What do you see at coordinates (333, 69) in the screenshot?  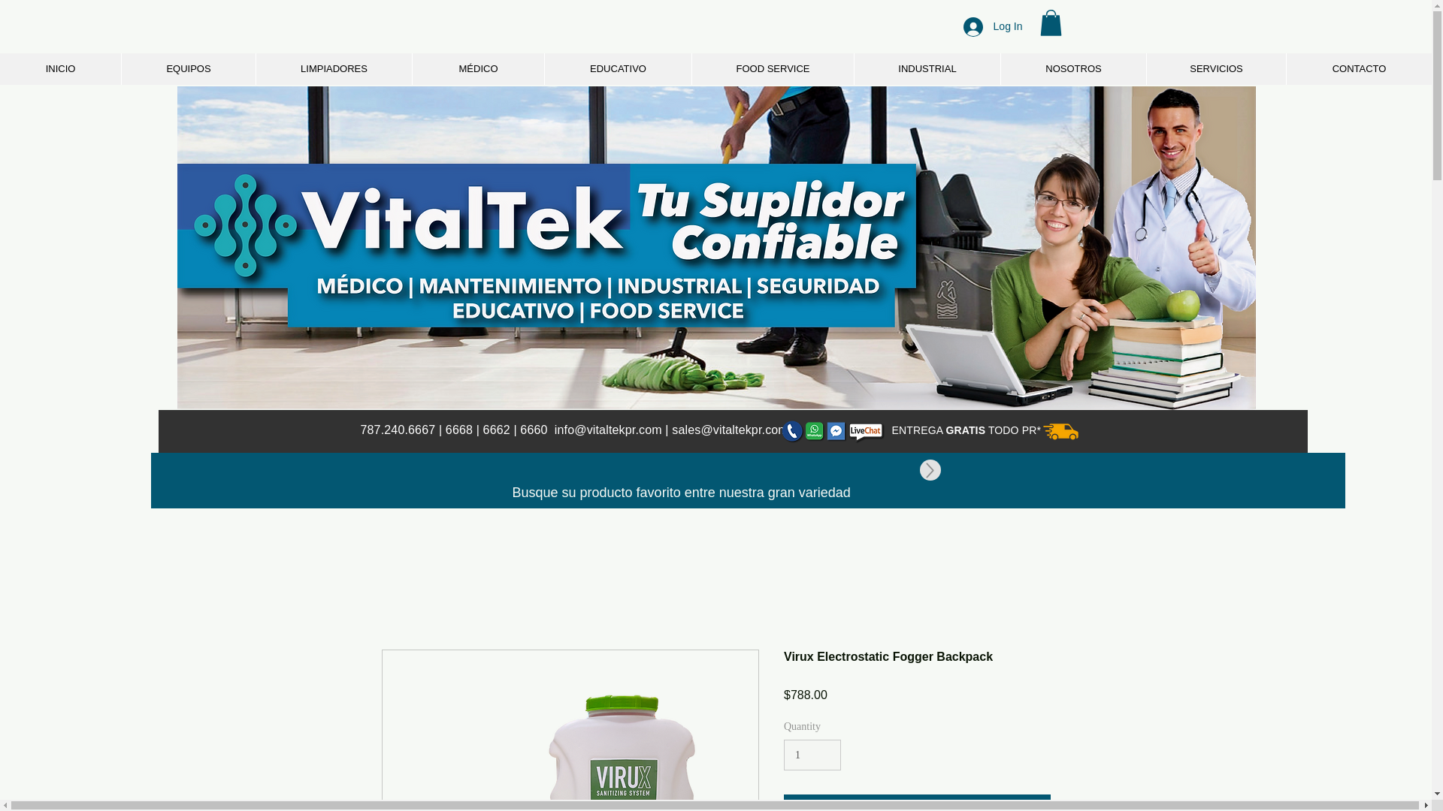 I see `LIMPIADORES` at bounding box center [333, 69].